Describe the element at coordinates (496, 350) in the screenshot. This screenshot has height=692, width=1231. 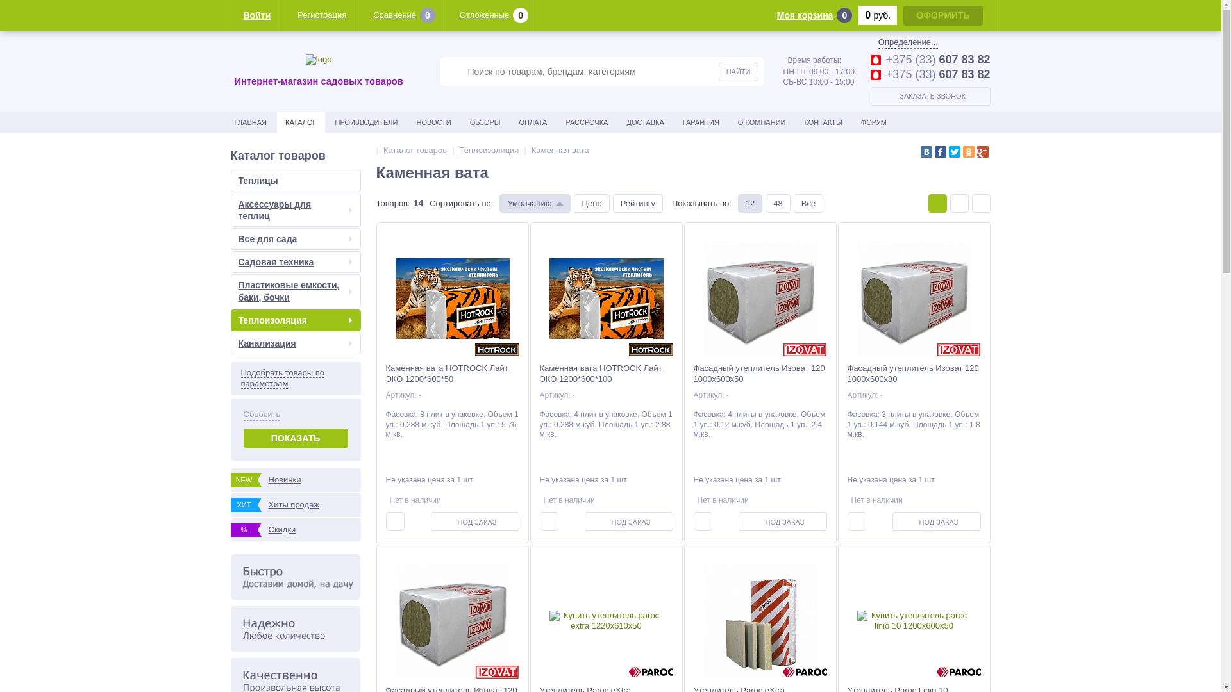
I see `HotRock` at that location.